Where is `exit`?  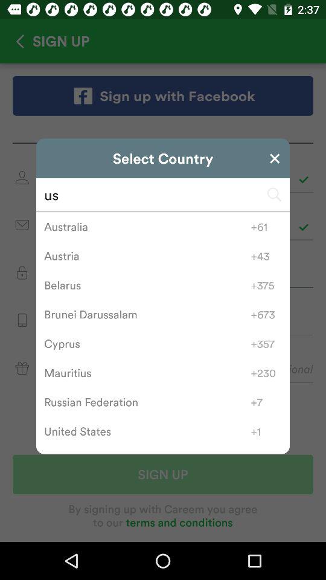 exit is located at coordinates (275, 158).